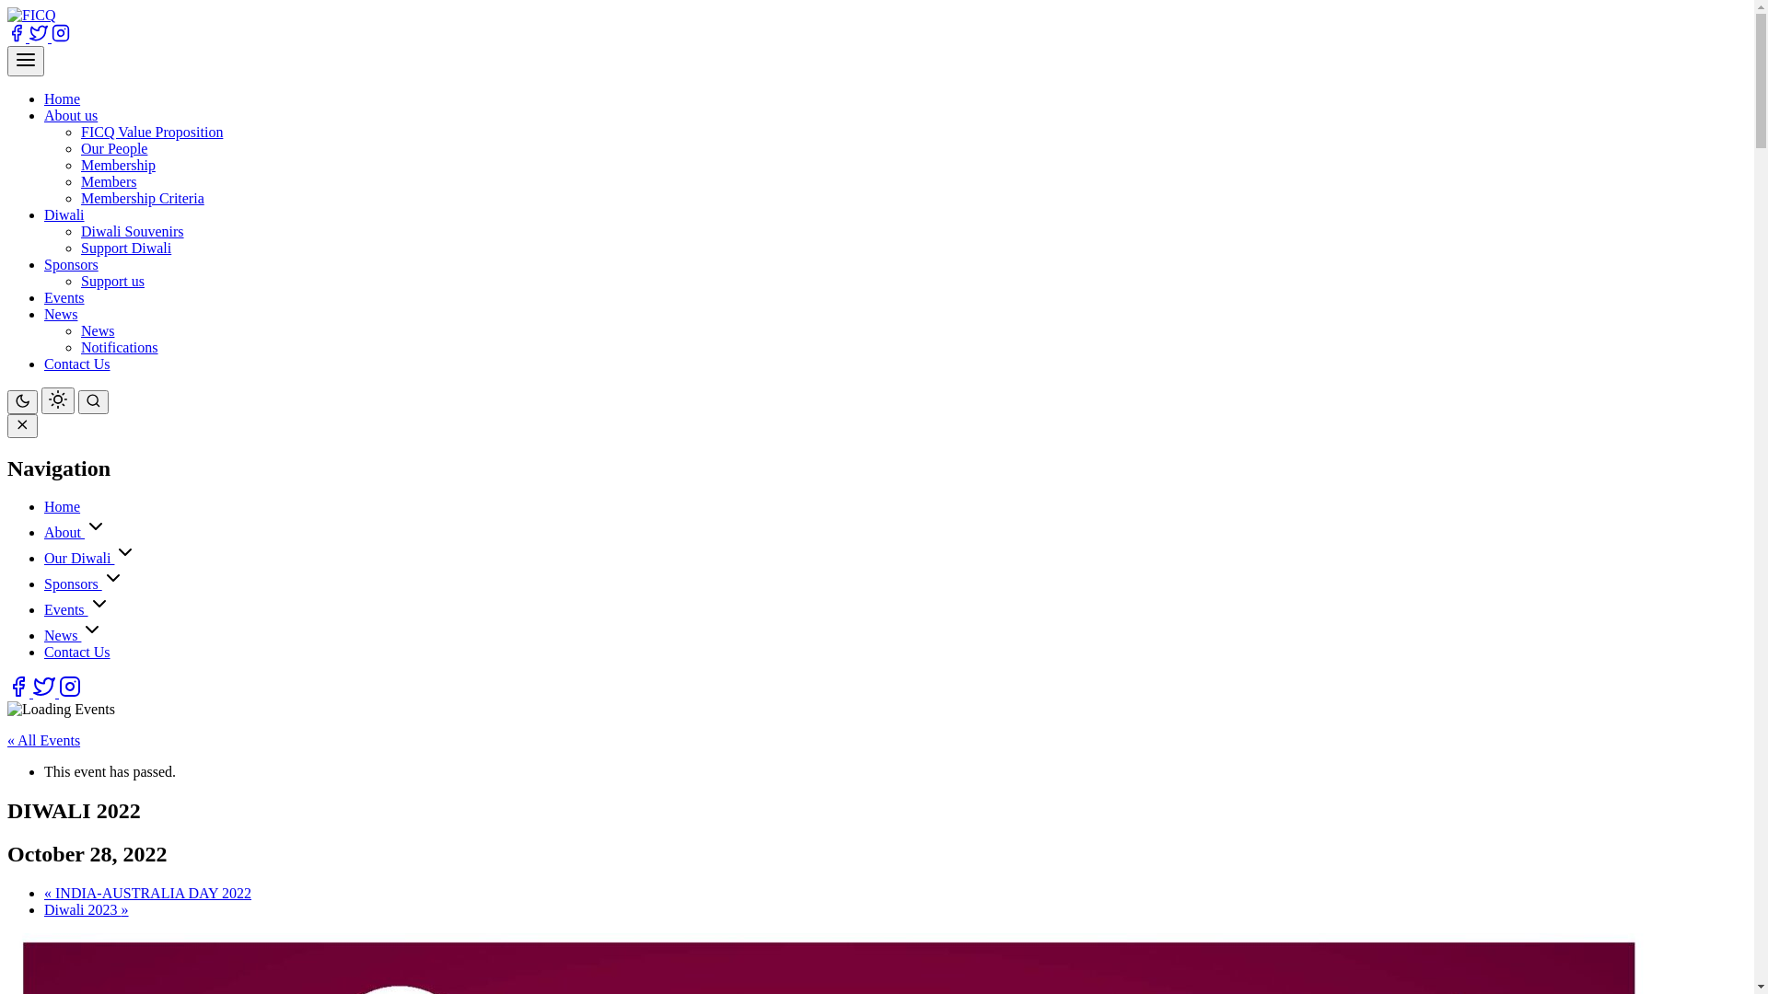  I want to click on Events, so click(64, 298).